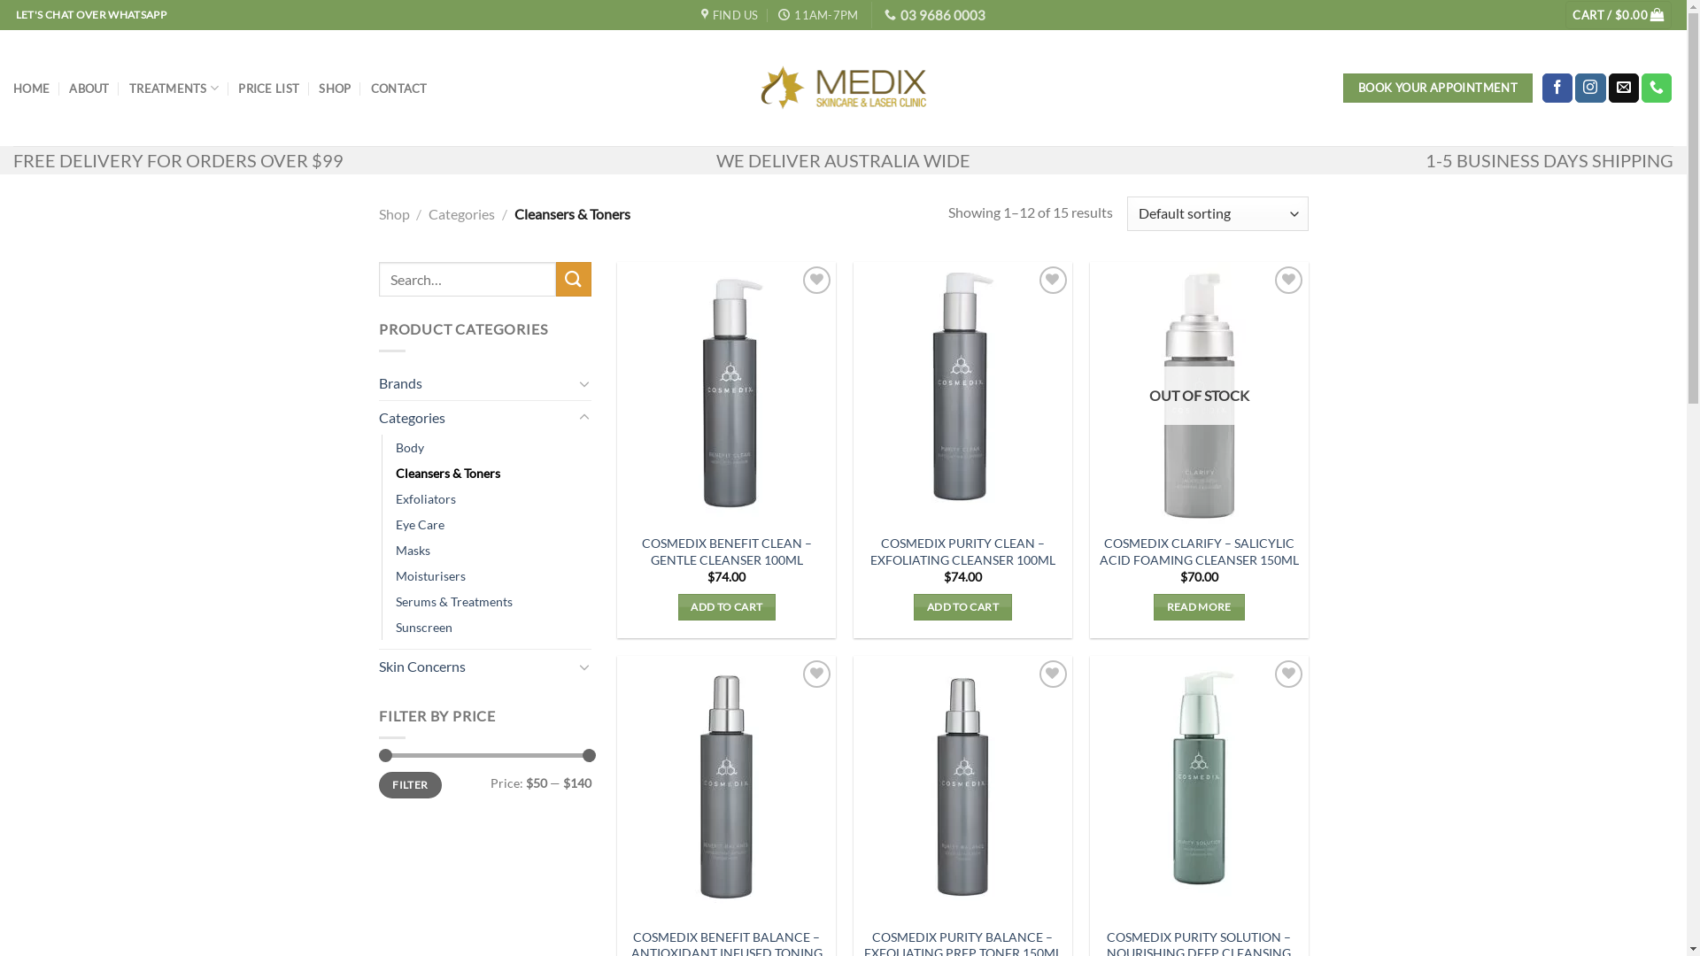 The image size is (1700, 956). Describe the element at coordinates (818, 15) in the screenshot. I see `11AM-7PM` at that location.